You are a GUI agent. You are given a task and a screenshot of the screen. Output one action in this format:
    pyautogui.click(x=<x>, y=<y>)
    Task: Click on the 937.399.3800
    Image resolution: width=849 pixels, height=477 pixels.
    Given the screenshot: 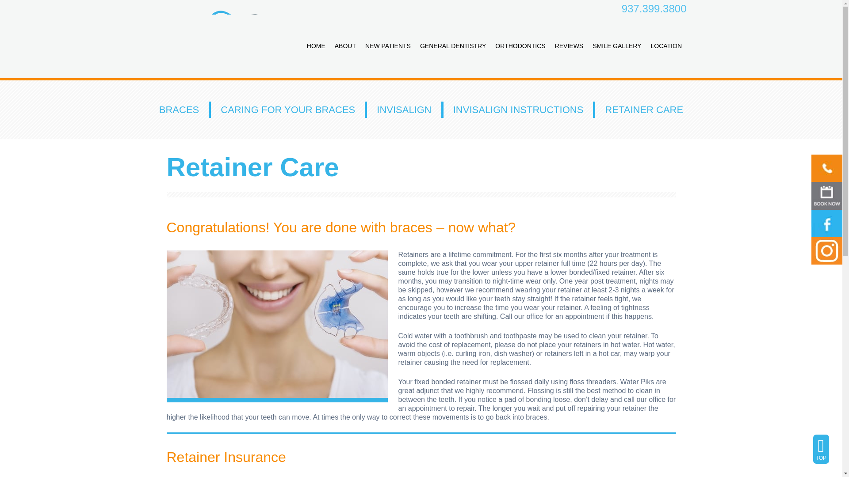 What is the action you would take?
    pyautogui.click(x=654, y=9)
    